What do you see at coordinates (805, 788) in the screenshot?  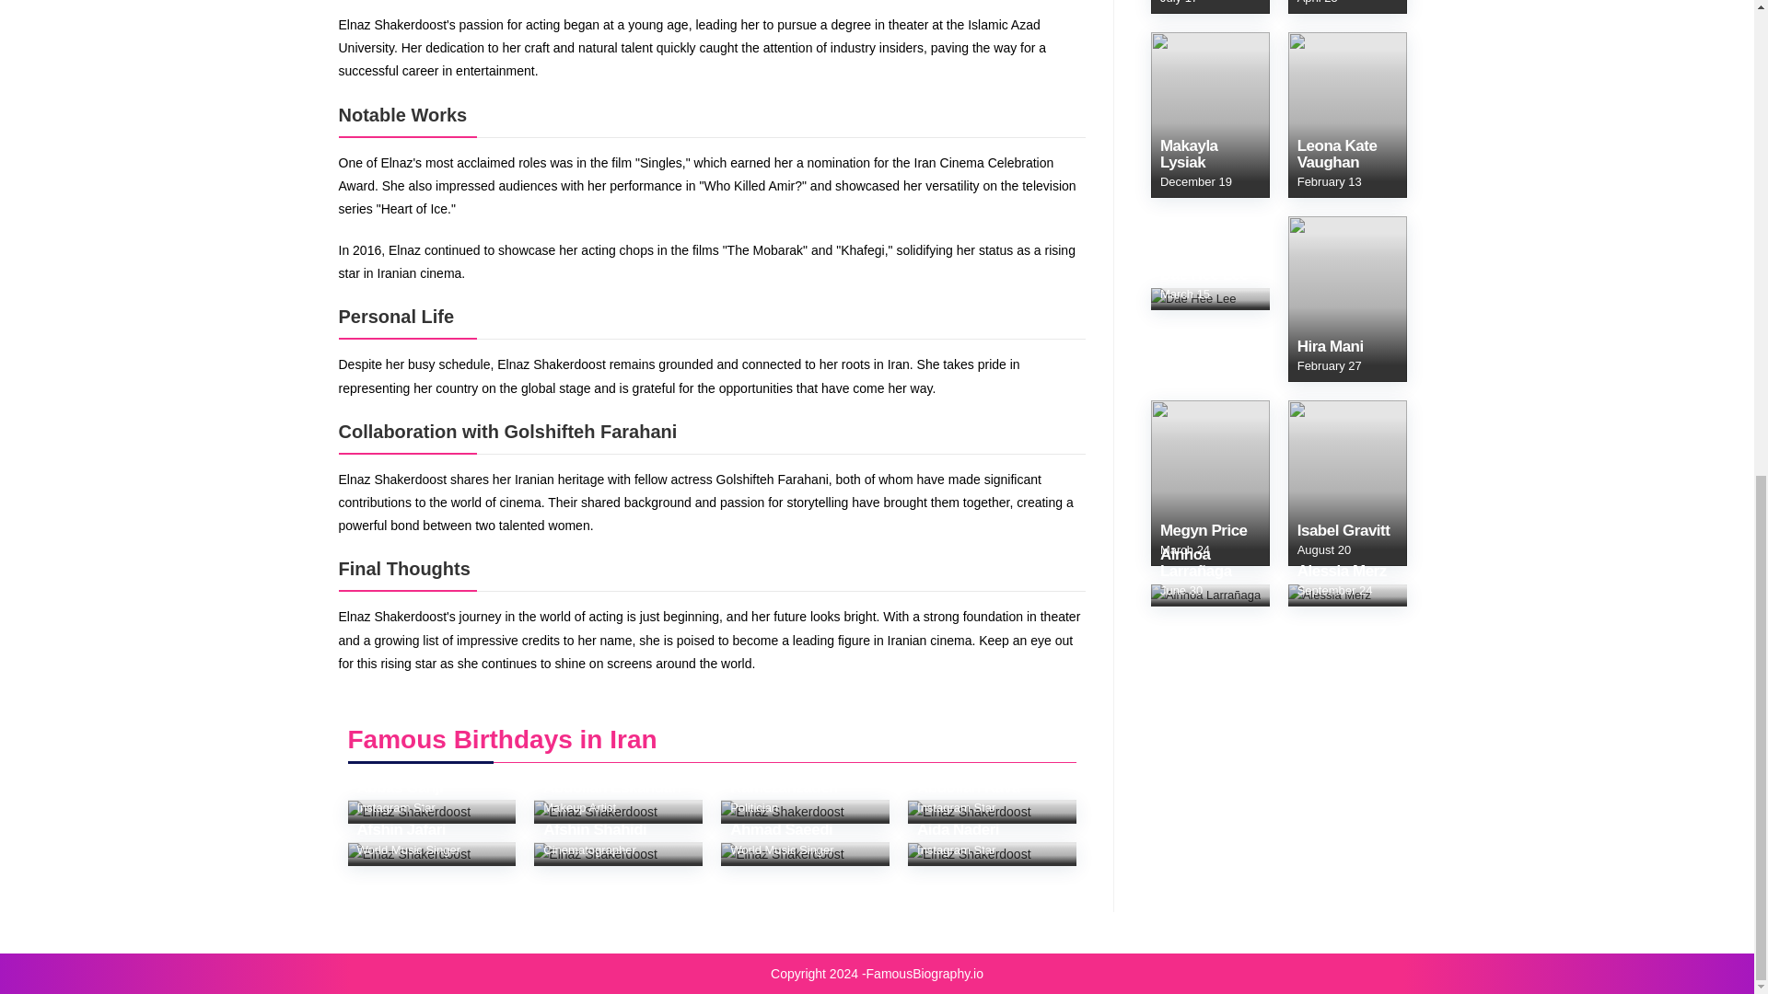 I see `Abdollah Ramezanzadeh` at bounding box center [805, 788].